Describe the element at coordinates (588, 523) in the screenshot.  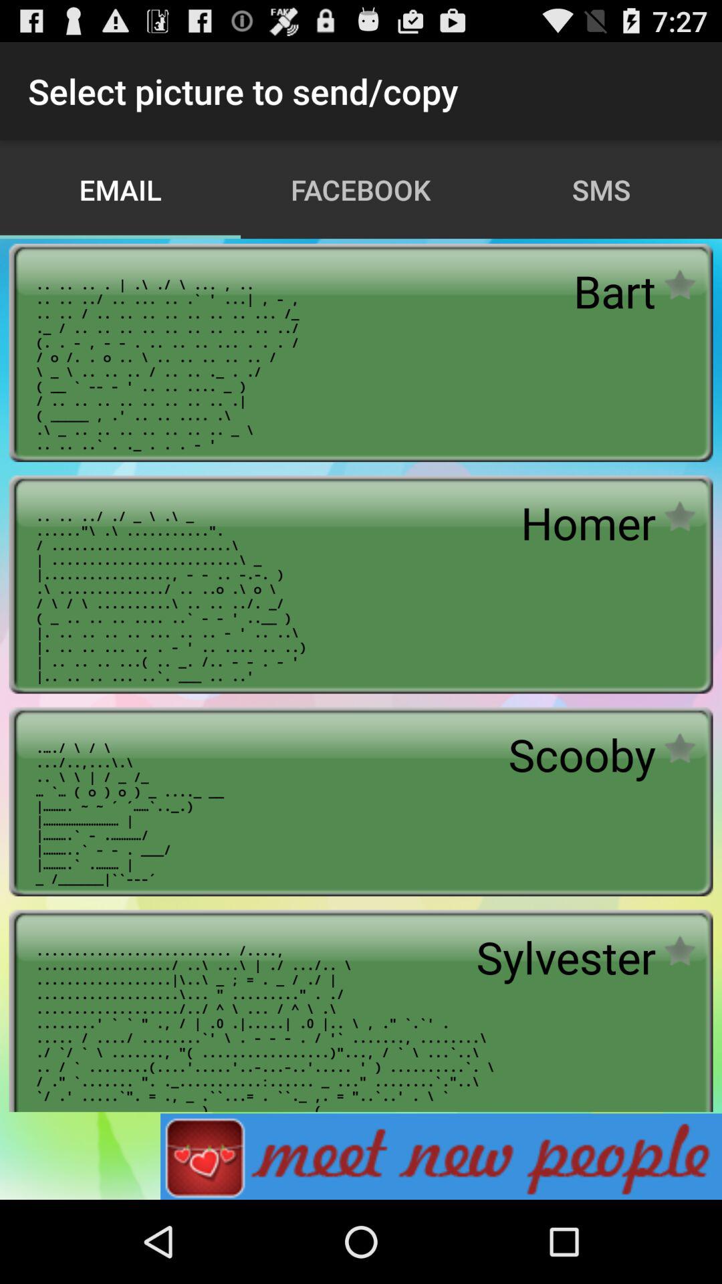
I see `choose homer` at that location.